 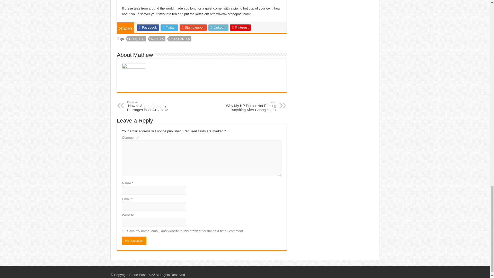 What do you see at coordinates (134, 241) in the screenshot?
I see `Post Comment` at bounding box center [134, 241].